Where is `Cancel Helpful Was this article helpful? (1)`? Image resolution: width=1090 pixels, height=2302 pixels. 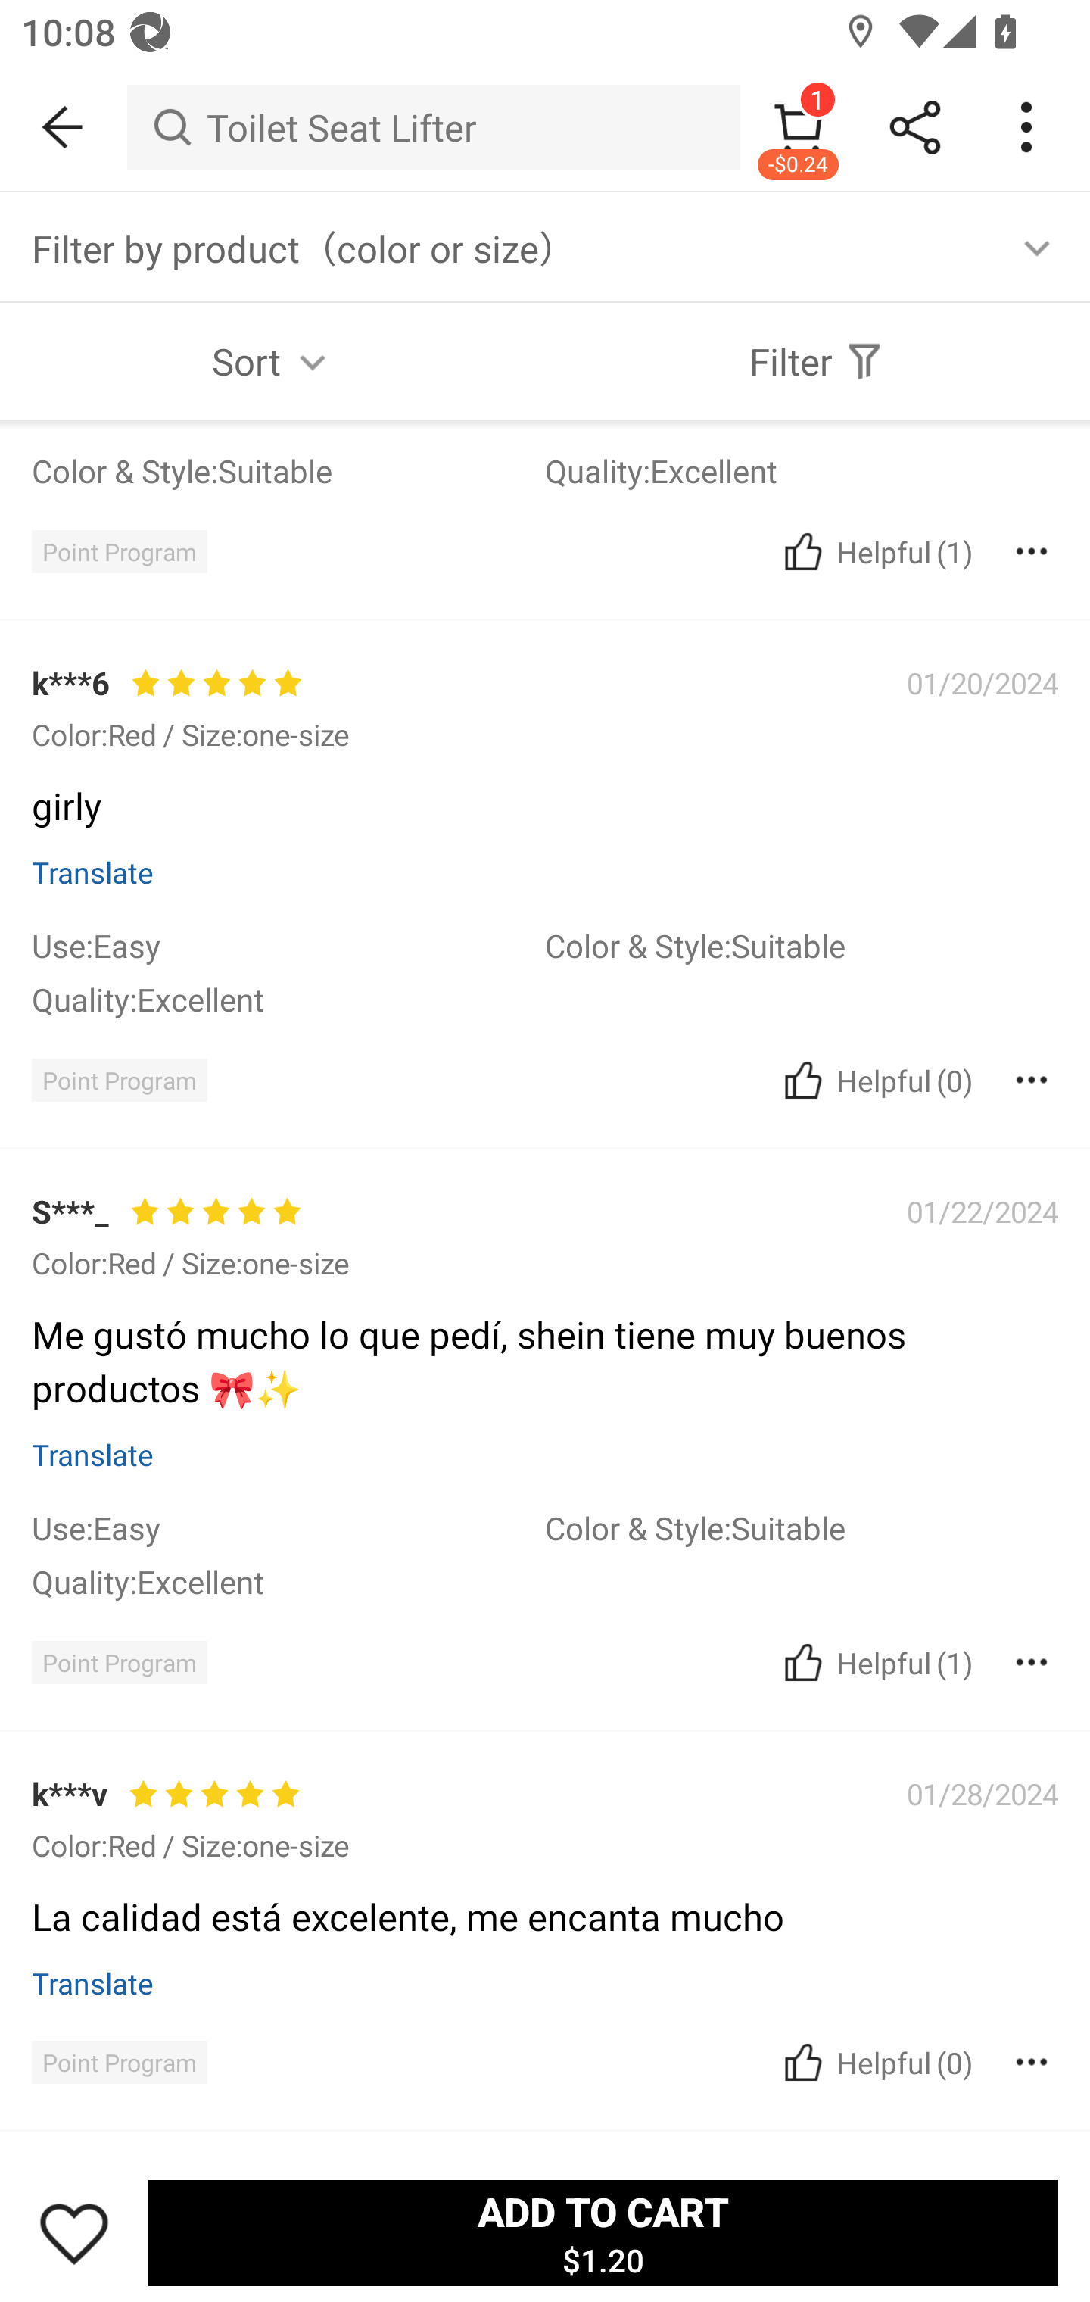 Cancel Helpful Was this article helpful? (1) is located at coordinates (875, 551).